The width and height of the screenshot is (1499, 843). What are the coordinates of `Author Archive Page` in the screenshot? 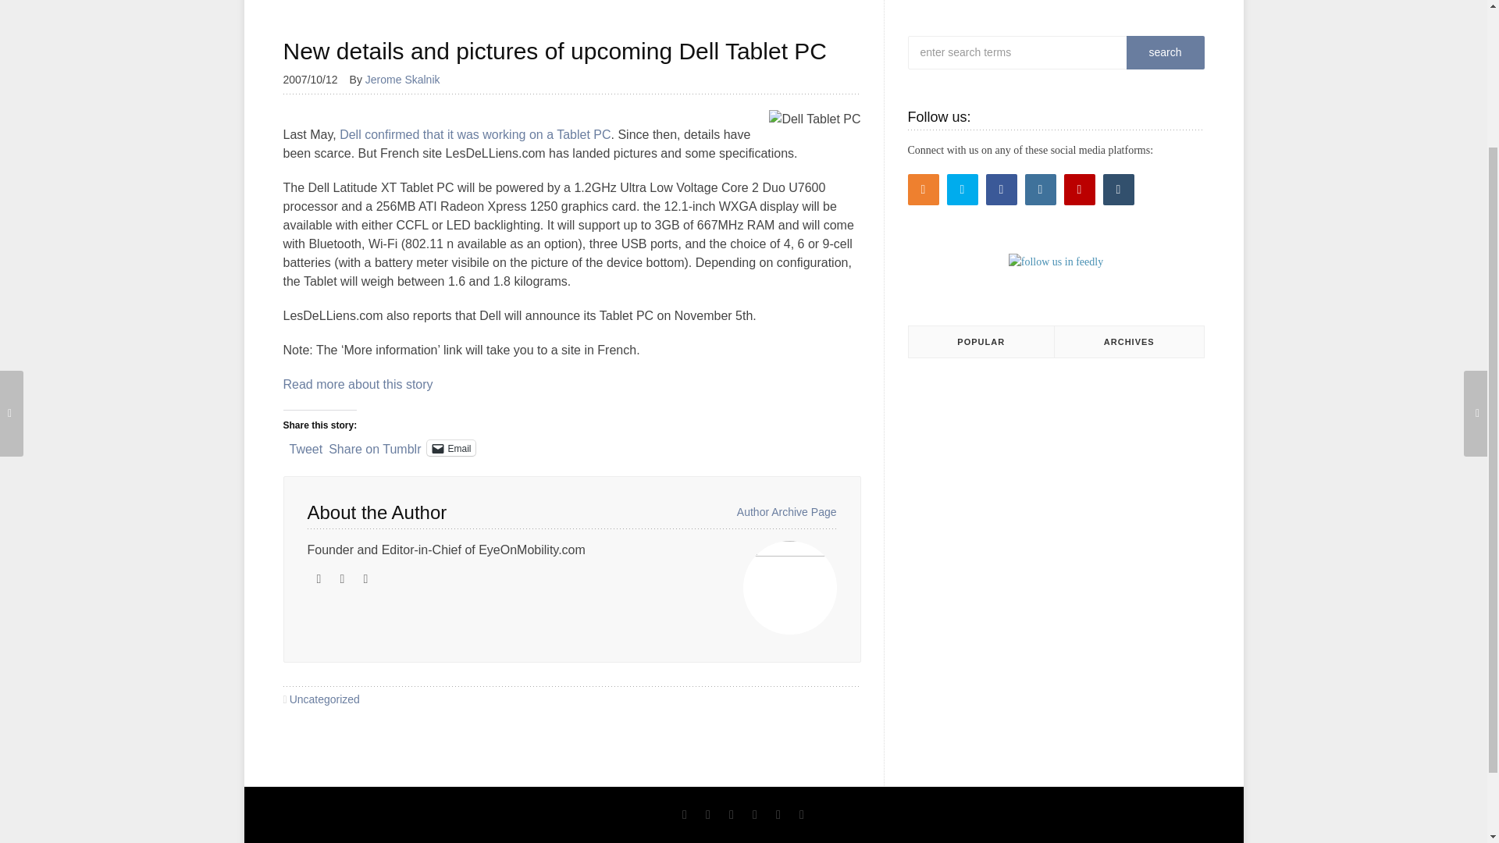 It's located at (787, 512).